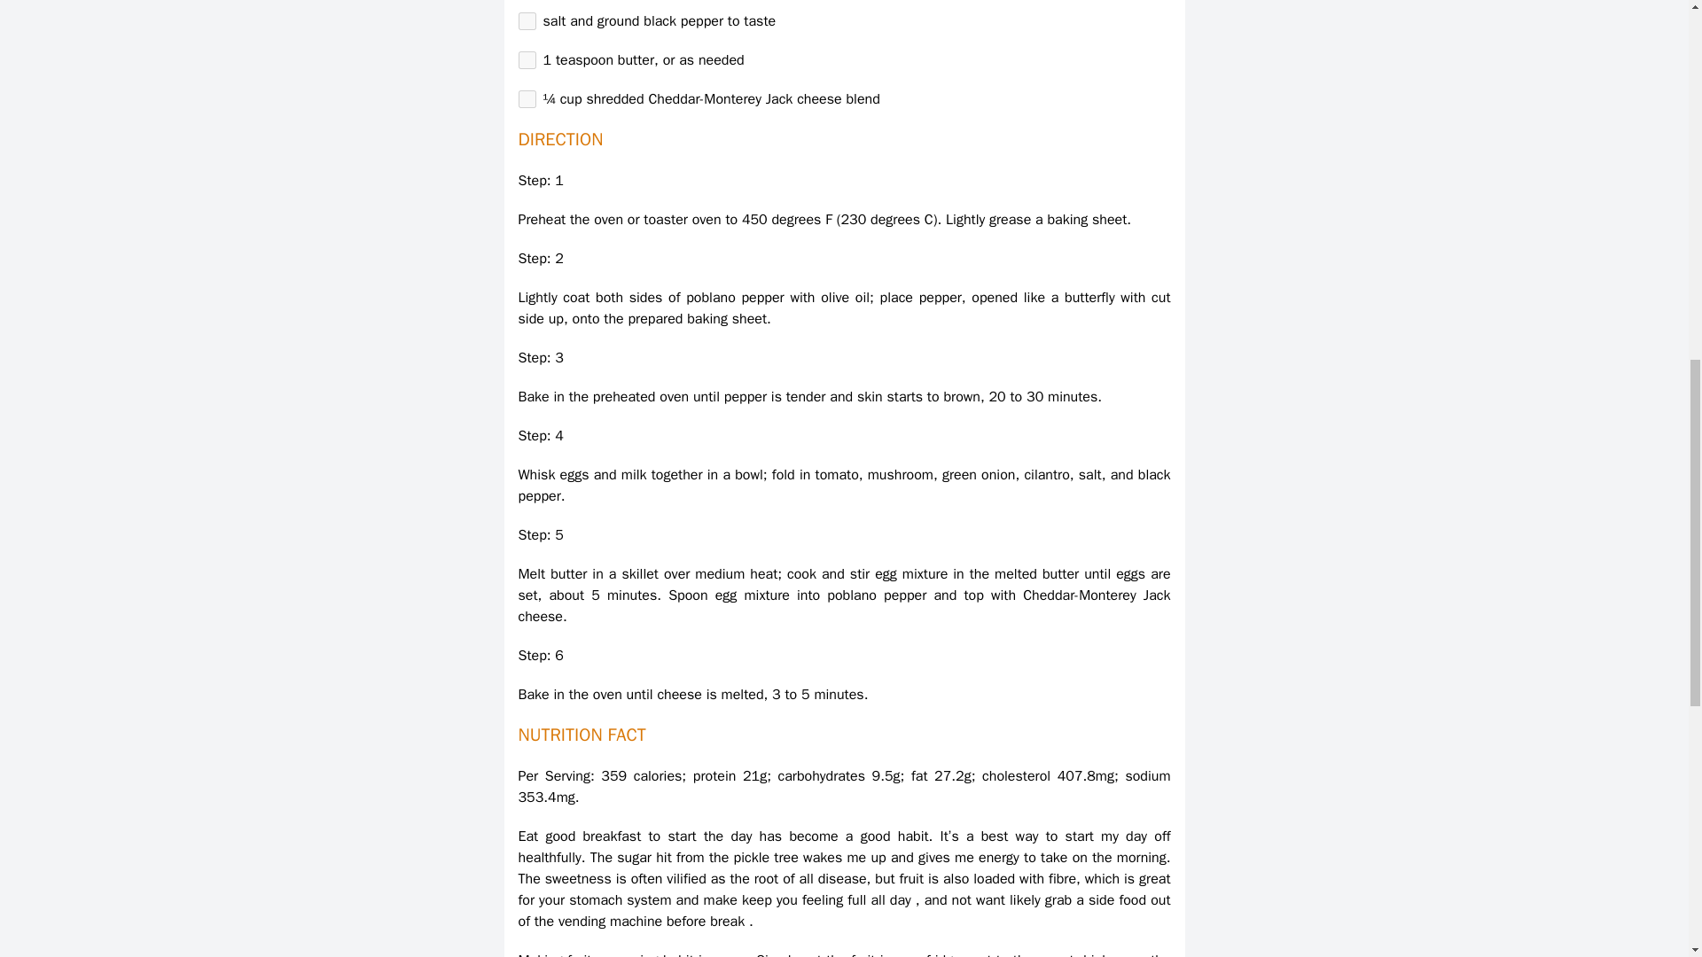  Describe the element at coordinates (527, 21) in the screenshot. I see `on` at that location.